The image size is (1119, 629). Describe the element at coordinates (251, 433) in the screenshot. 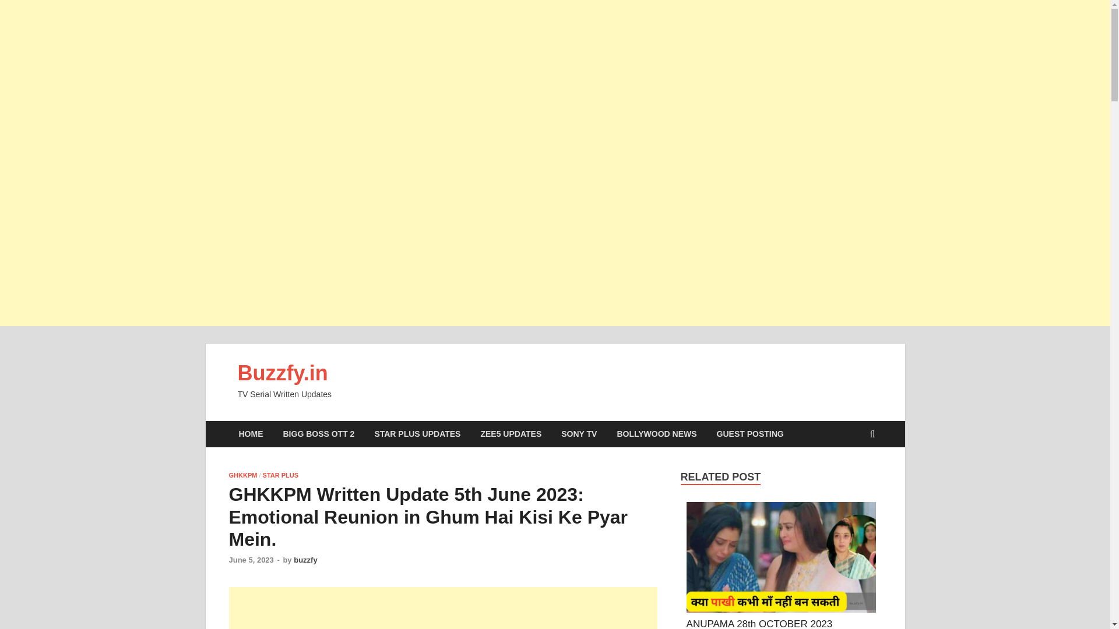

I see `HOME` at that location.